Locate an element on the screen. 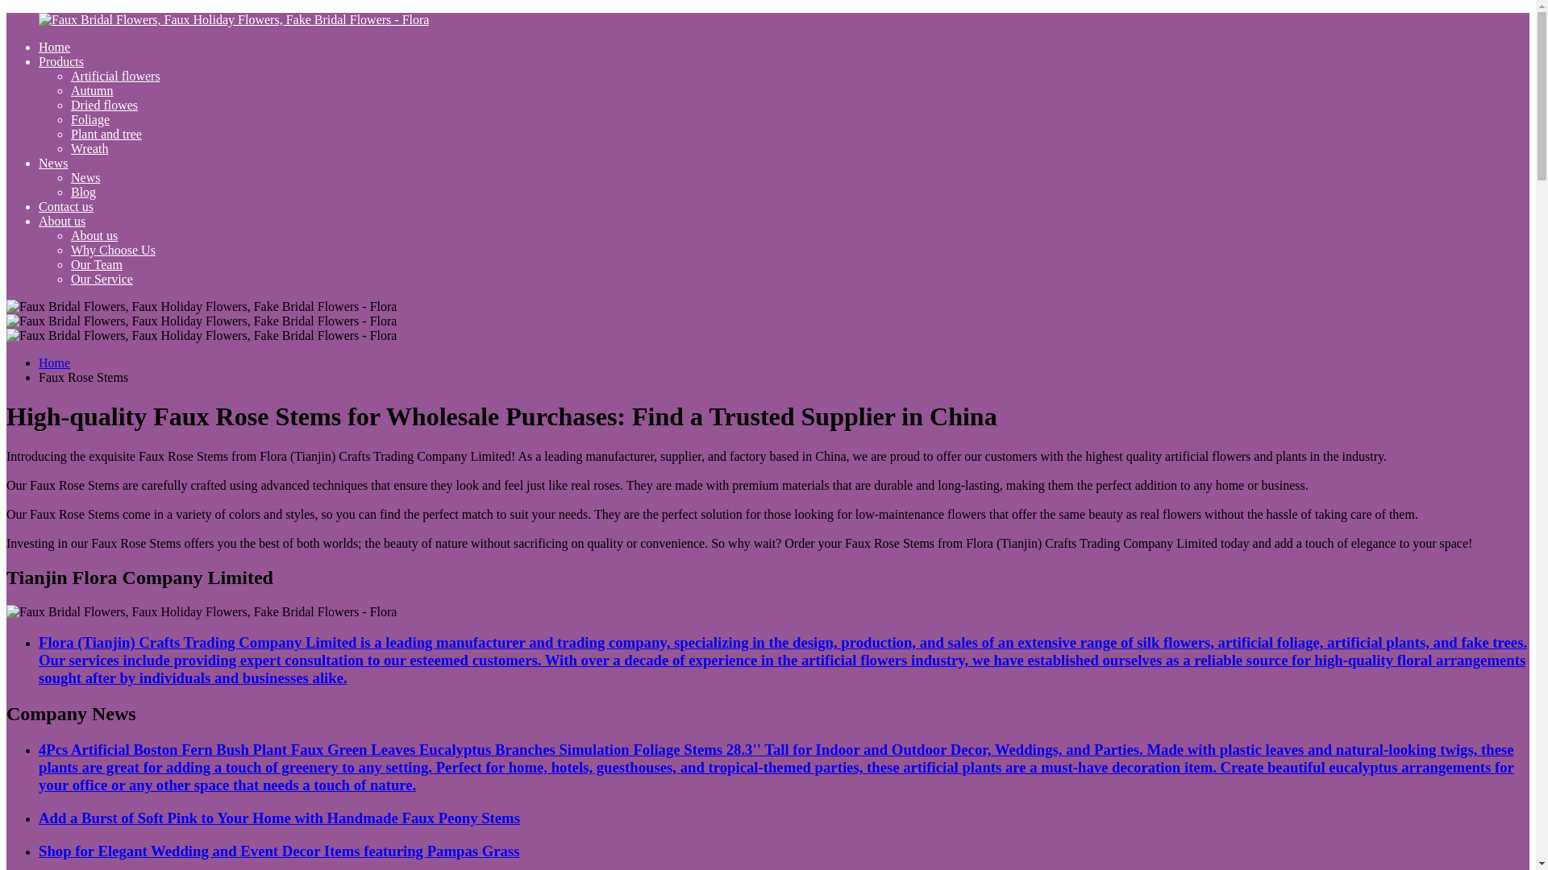 The height and width of the screenshot is (870, 1548). Home is located at coordinates (54, 362).